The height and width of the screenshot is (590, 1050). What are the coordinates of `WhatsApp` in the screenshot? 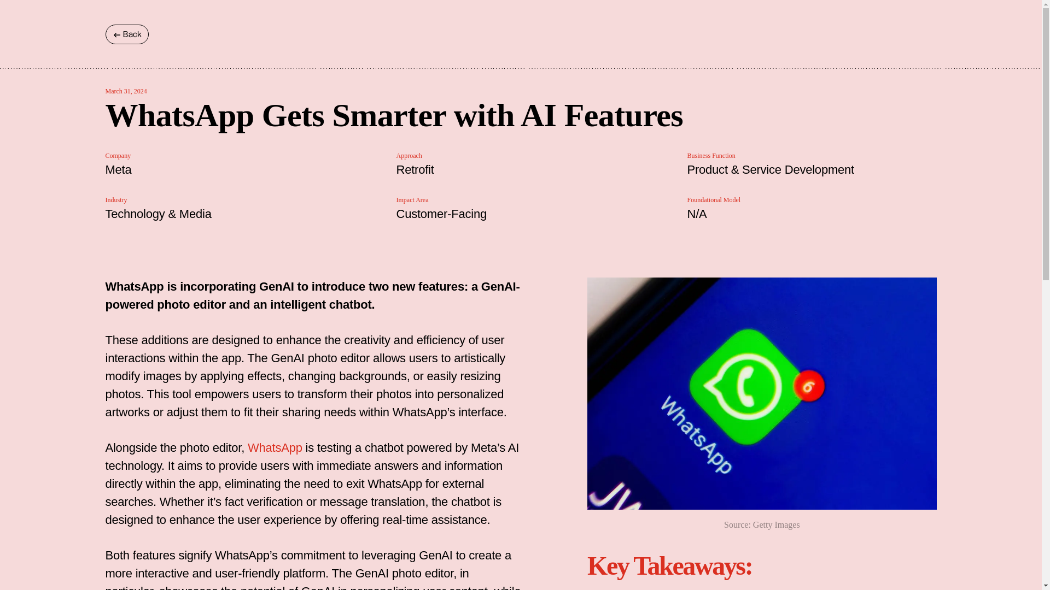 It's located at (275, 447).